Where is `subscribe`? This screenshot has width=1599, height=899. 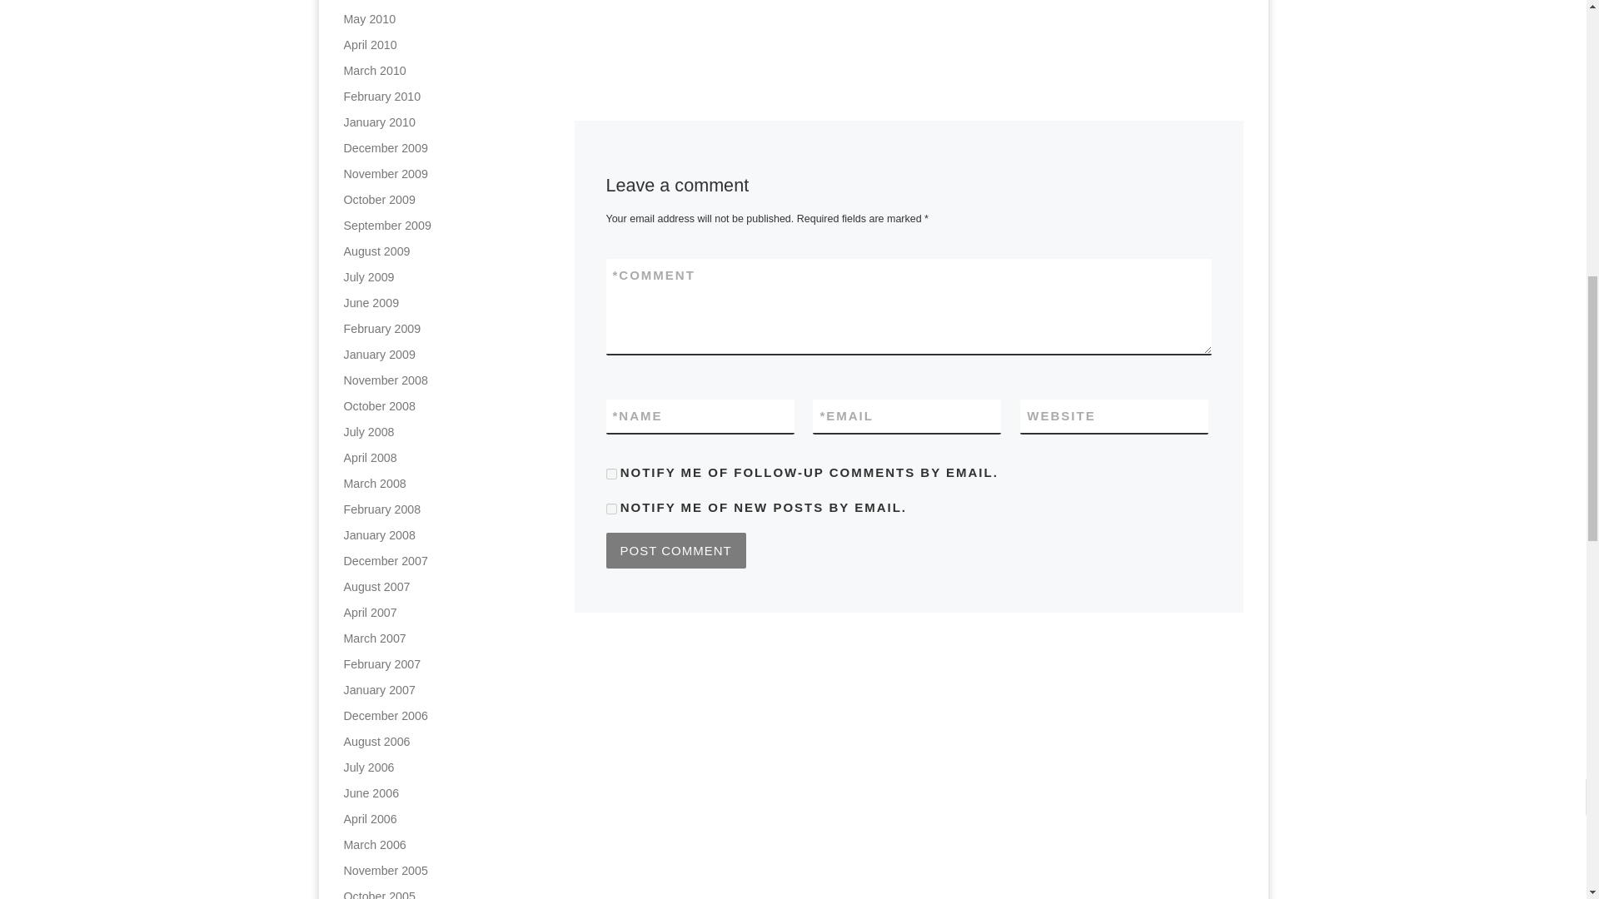
subscribe is located at coordinates (611, 508).